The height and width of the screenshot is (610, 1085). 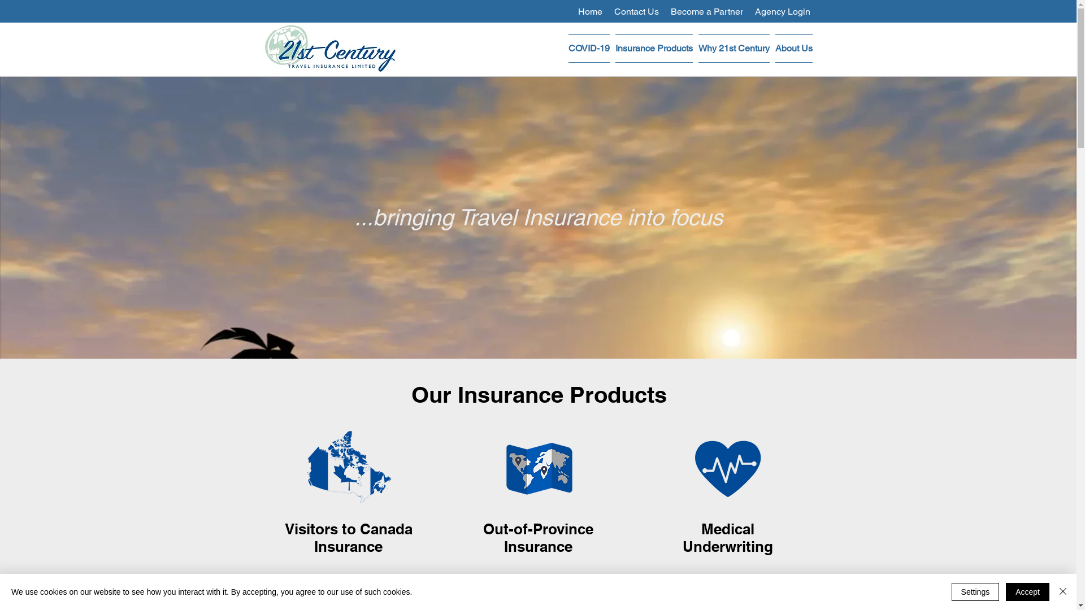 What do you see at coordinates (782, 11) in the screenshot?
I see `Agency Login` at bounding box center [782, 11].